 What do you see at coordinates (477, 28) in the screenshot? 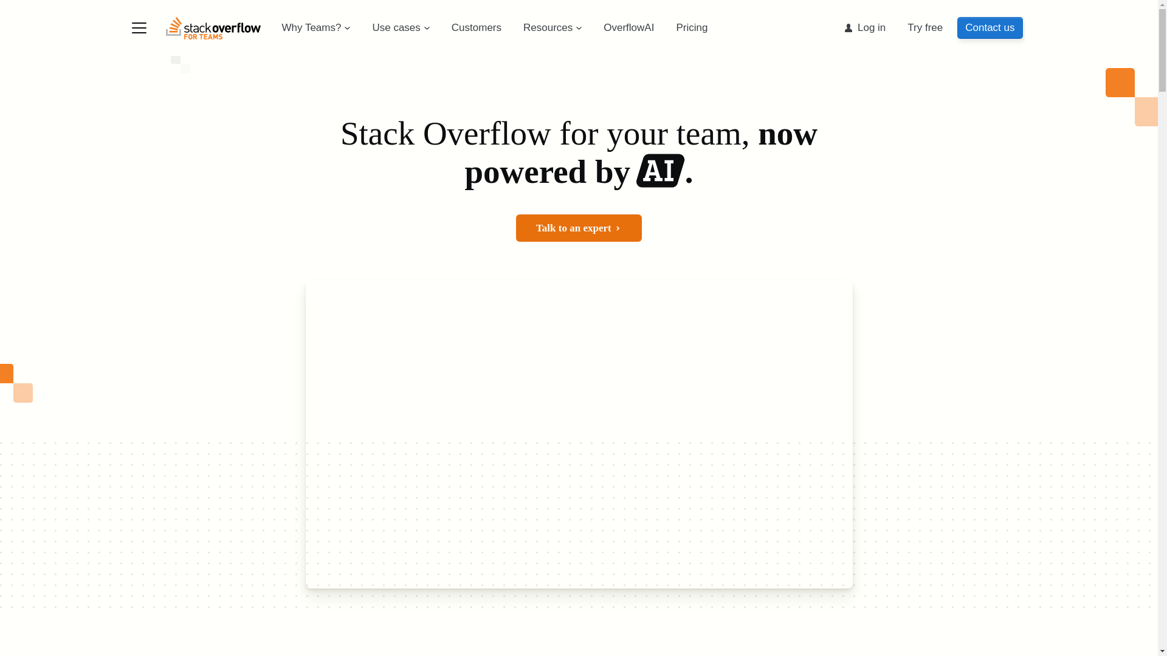
I see `Customers` at bounding box center [477, 28].